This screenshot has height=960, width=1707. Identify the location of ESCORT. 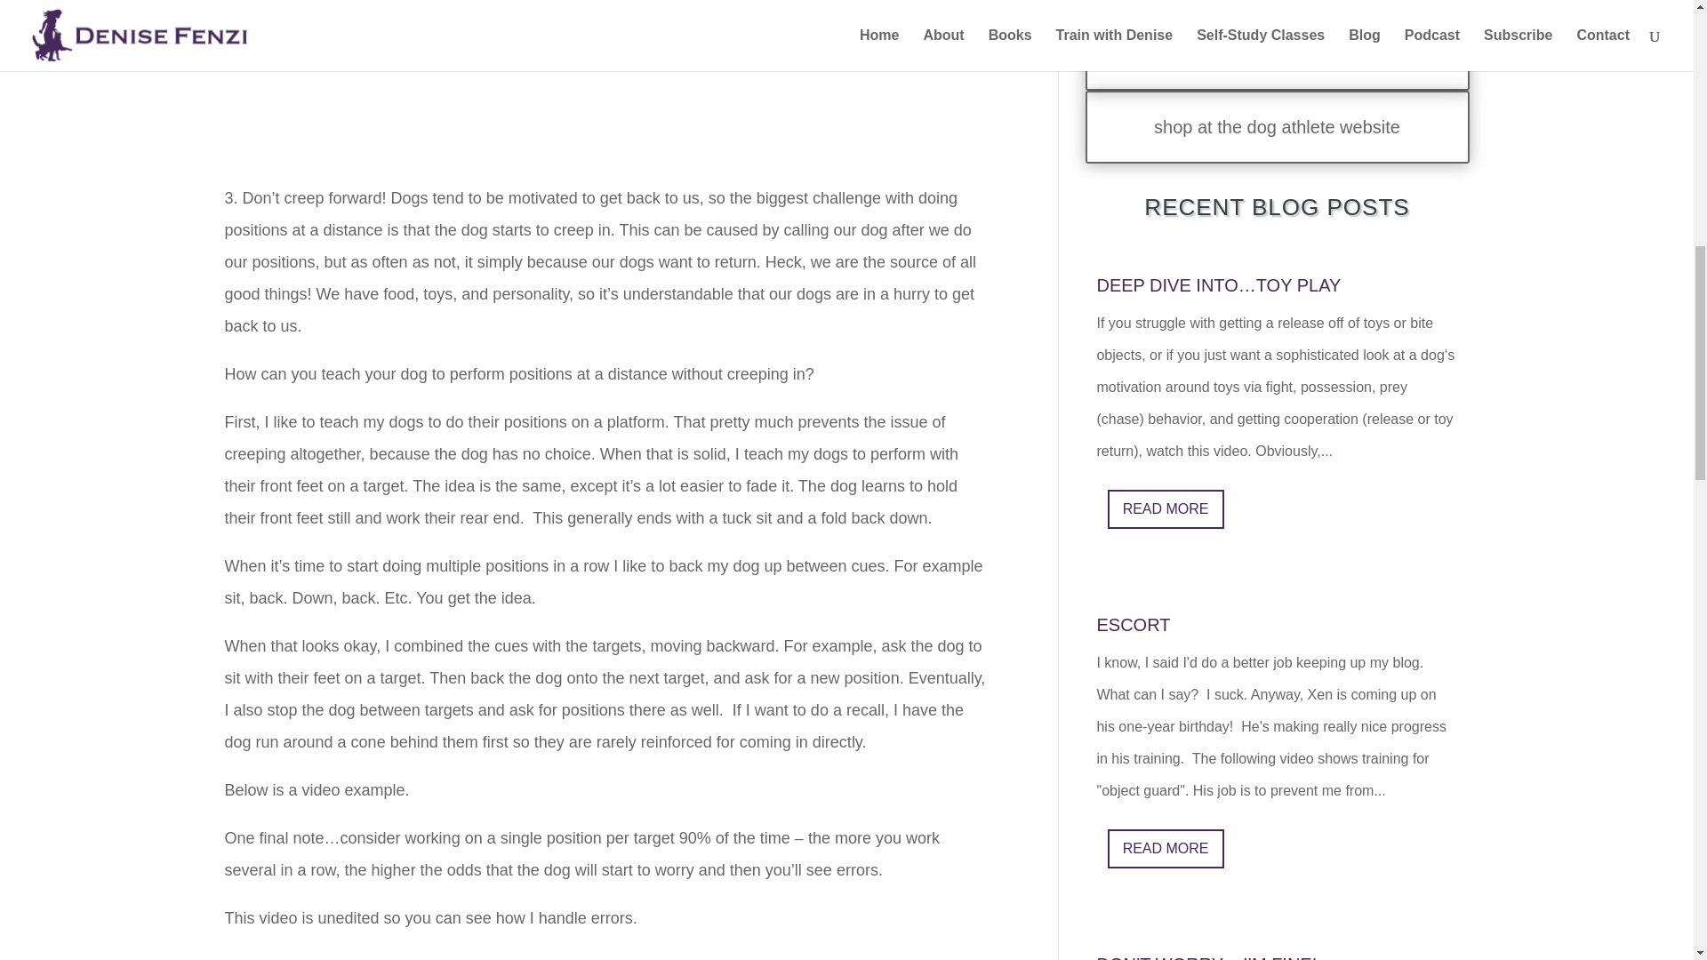
(1133, 624).